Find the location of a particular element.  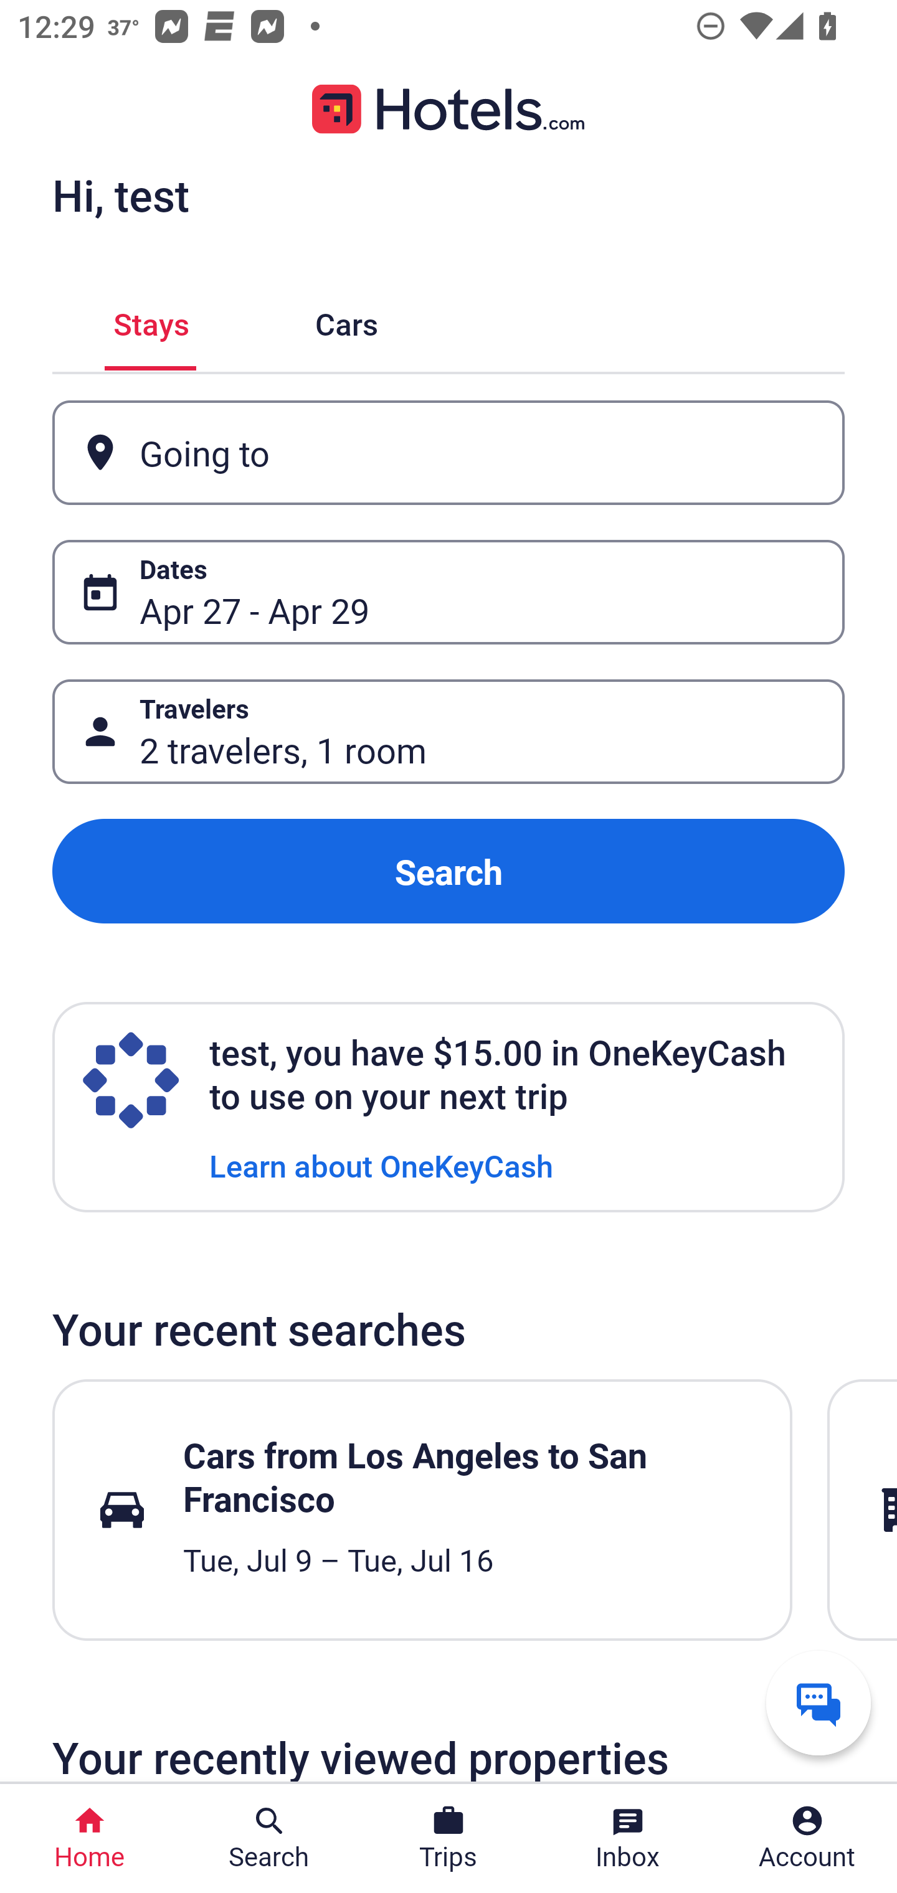

Search Search Button is located at coordinates (269, 1838).